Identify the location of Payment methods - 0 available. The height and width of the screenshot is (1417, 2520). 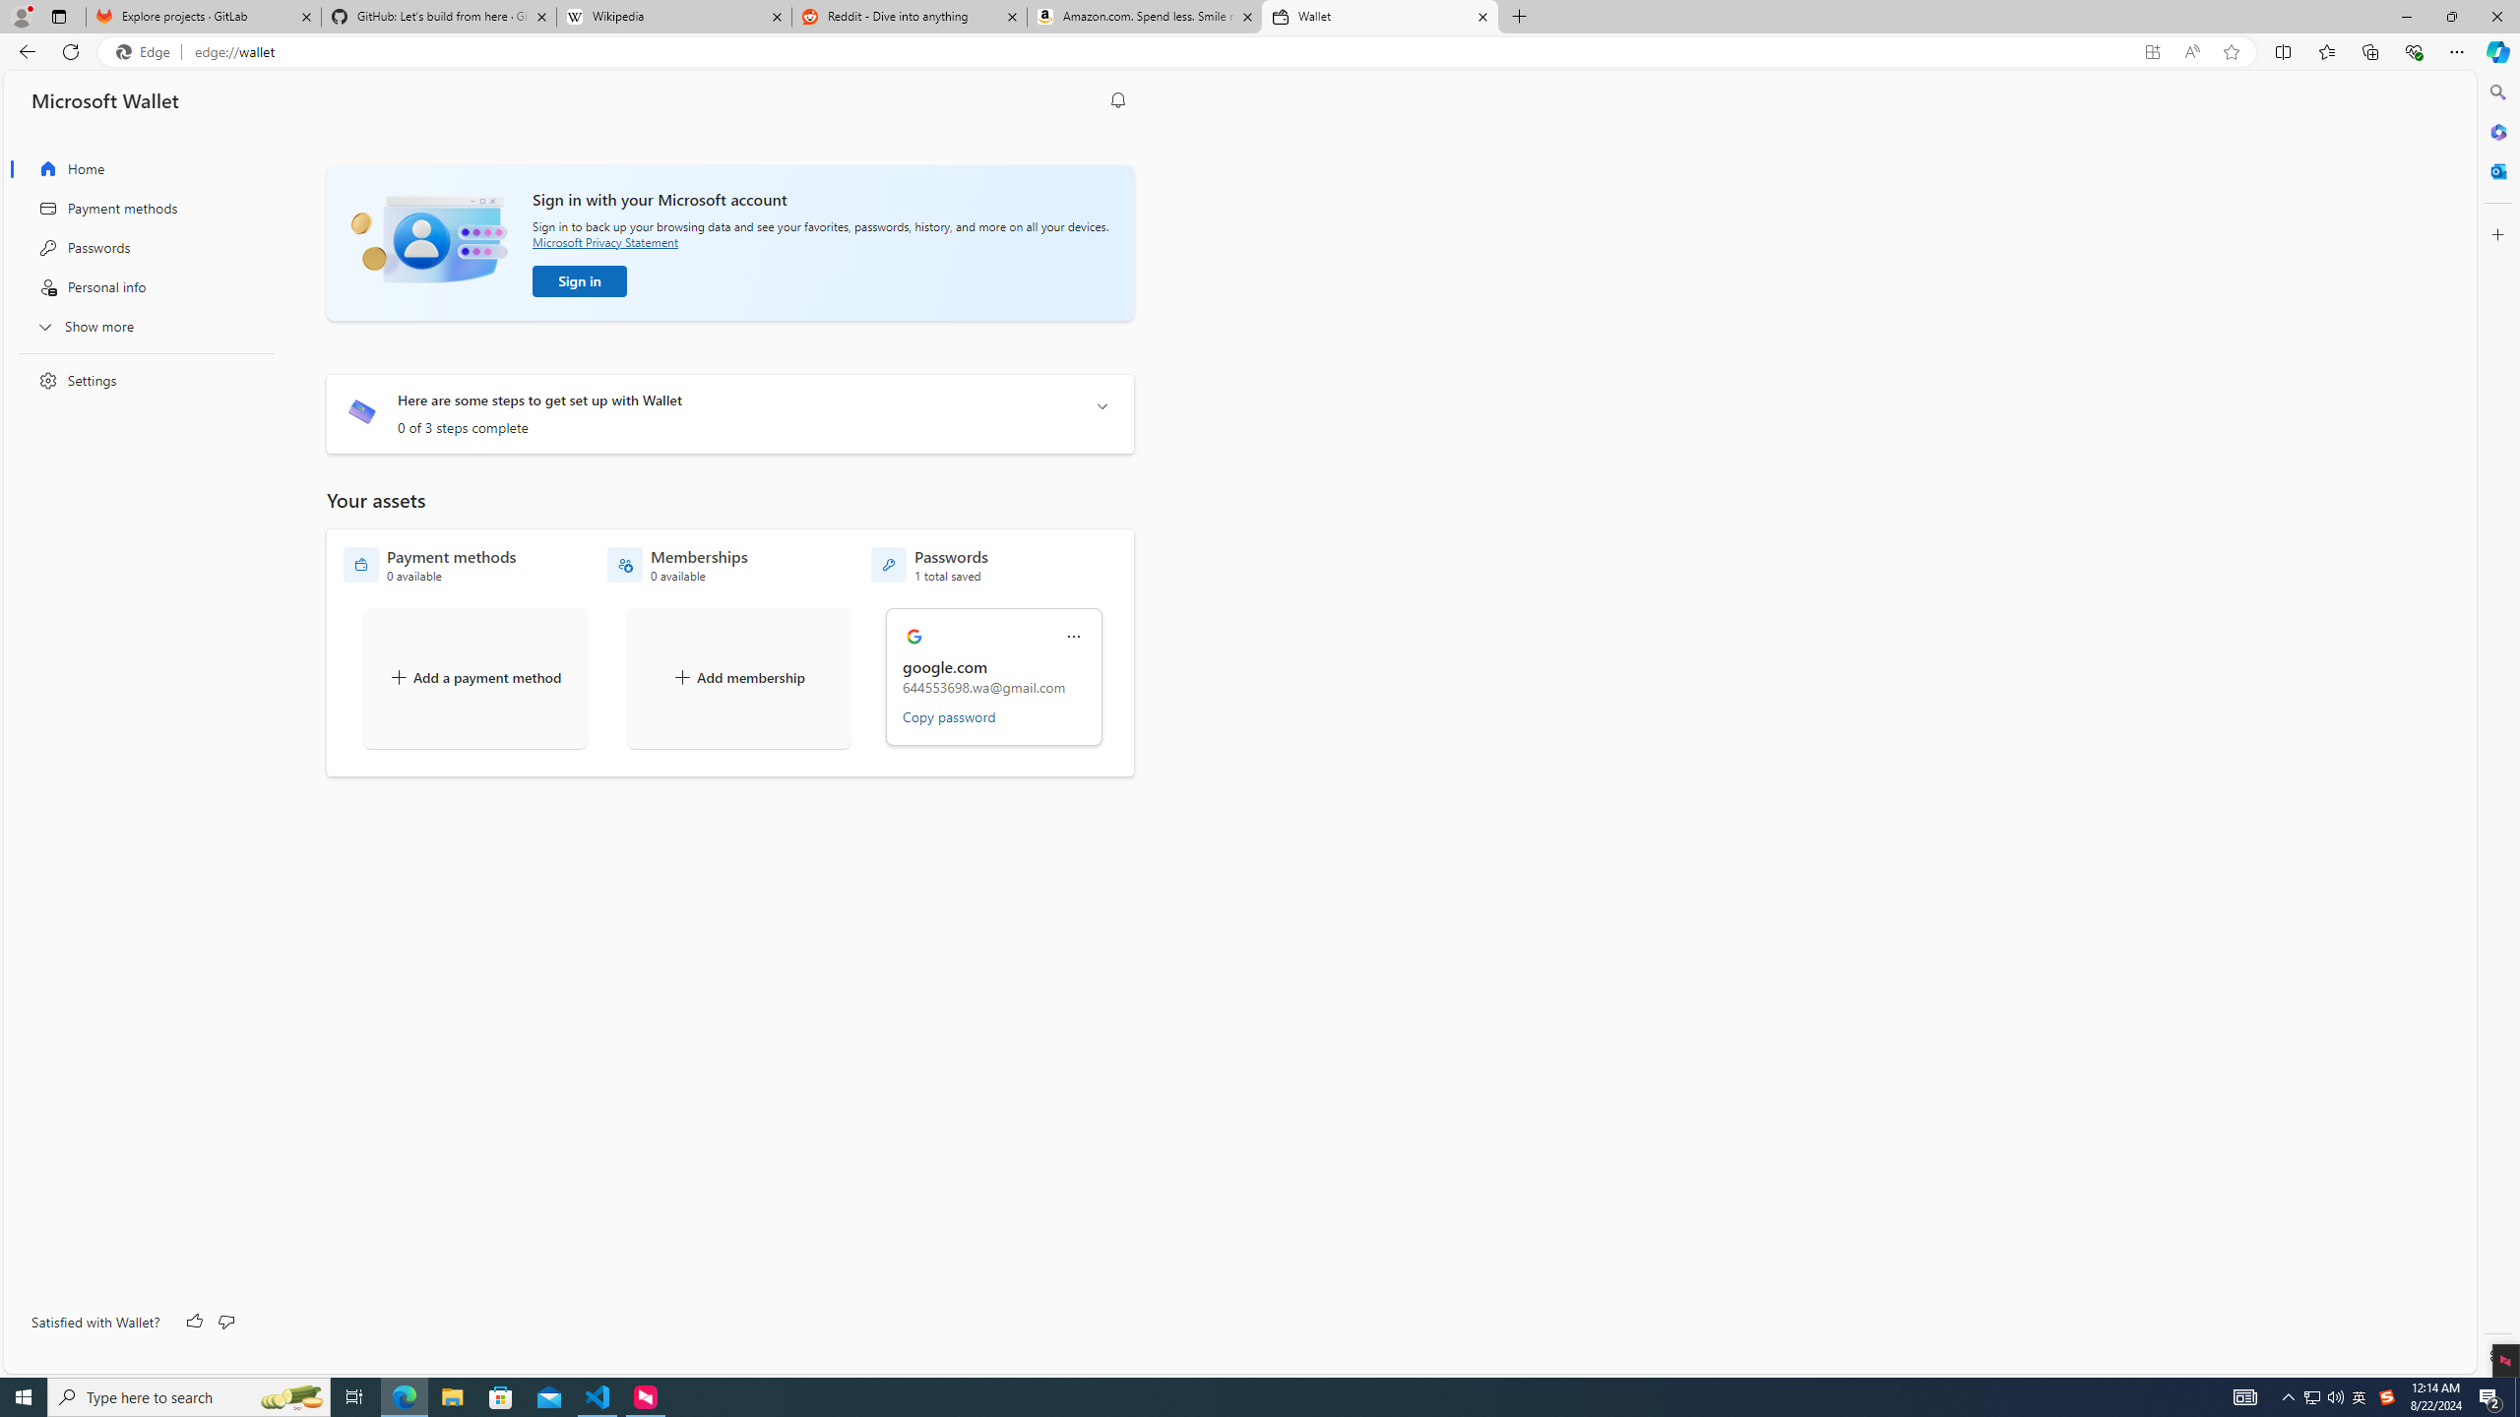
(429, 565).